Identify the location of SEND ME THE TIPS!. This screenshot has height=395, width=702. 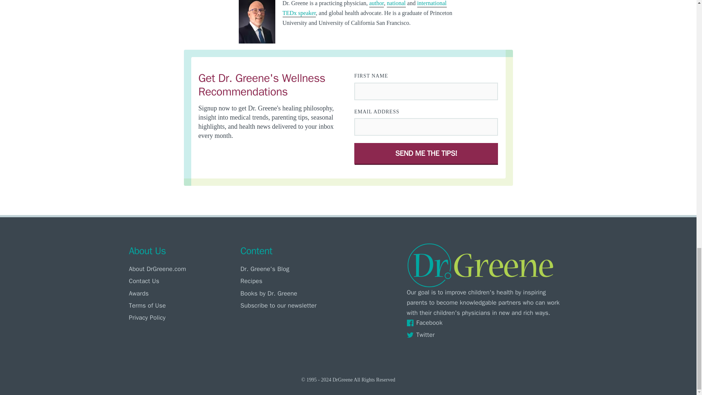
(426, 153).